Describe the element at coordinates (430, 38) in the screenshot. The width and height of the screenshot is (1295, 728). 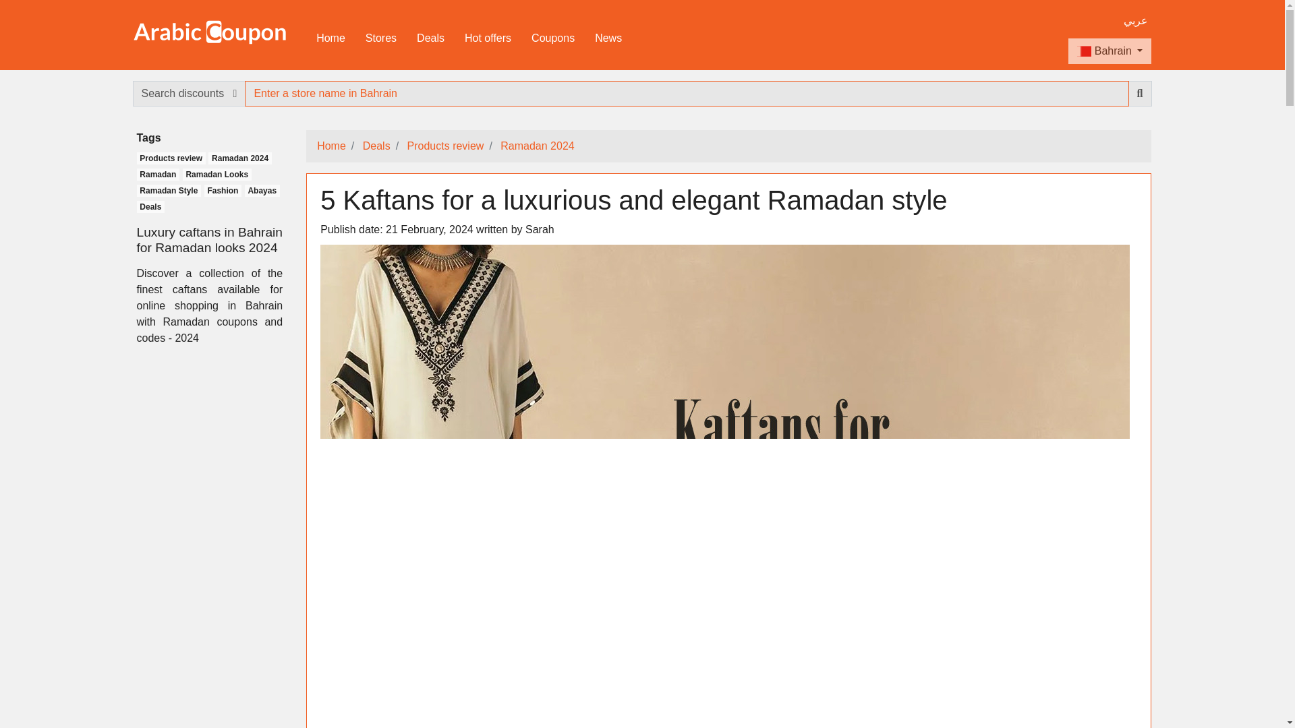
I see `Deals` at that location.